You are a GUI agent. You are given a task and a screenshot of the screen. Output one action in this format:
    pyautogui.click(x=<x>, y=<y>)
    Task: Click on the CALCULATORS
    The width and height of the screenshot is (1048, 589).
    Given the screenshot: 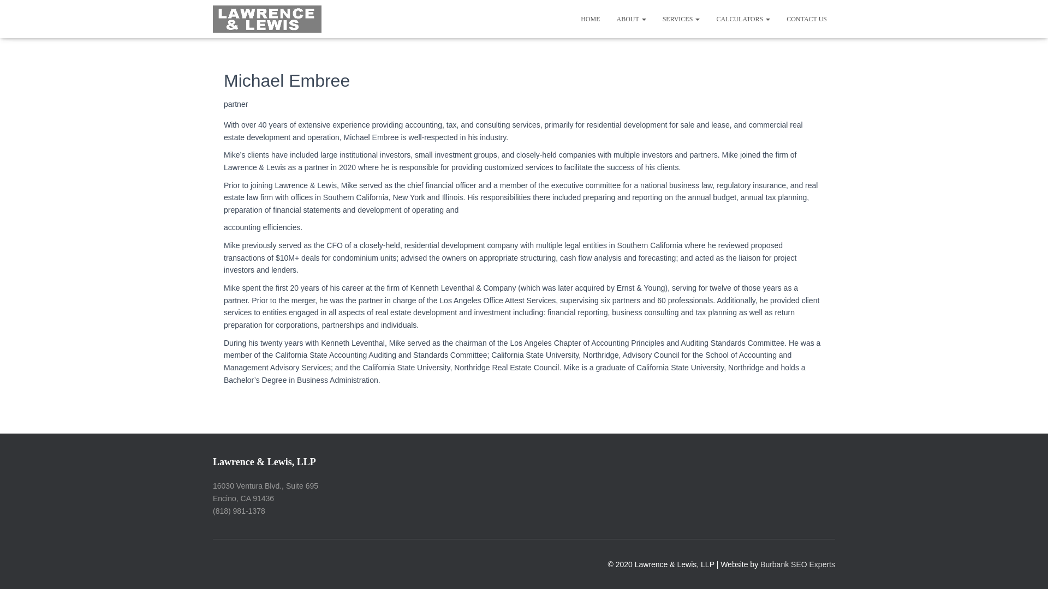 What is the action you would take?
    pyautogui.click(x=743, y=19)
    